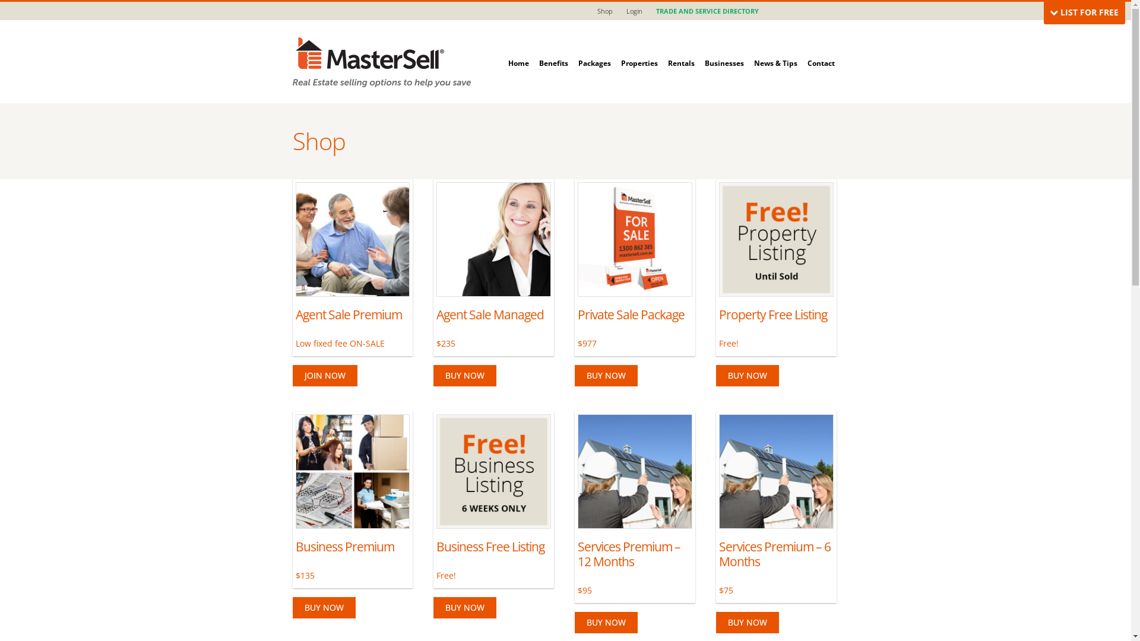  I want to click on Property Free Listing
Free!, so click(777, 266).